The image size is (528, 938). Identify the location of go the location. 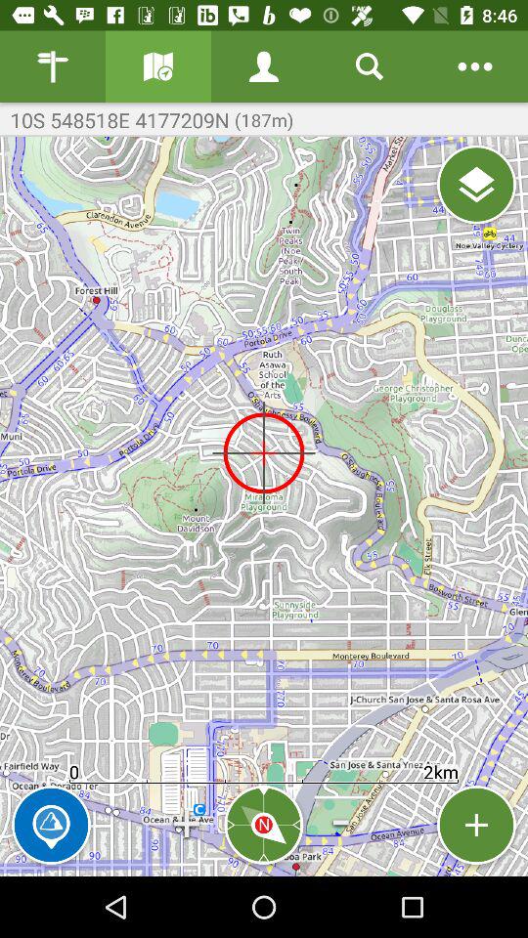
(477, 184).